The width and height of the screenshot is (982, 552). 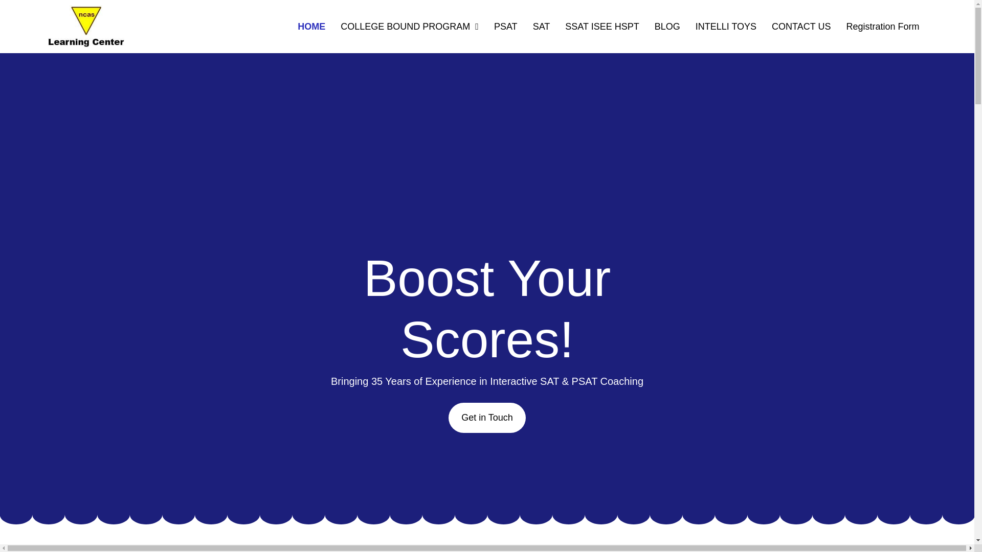 What do you see at coordinates (726, 27) in the screenshot?
I see `INTELLI TOYS` at bounding box center [726, 27].